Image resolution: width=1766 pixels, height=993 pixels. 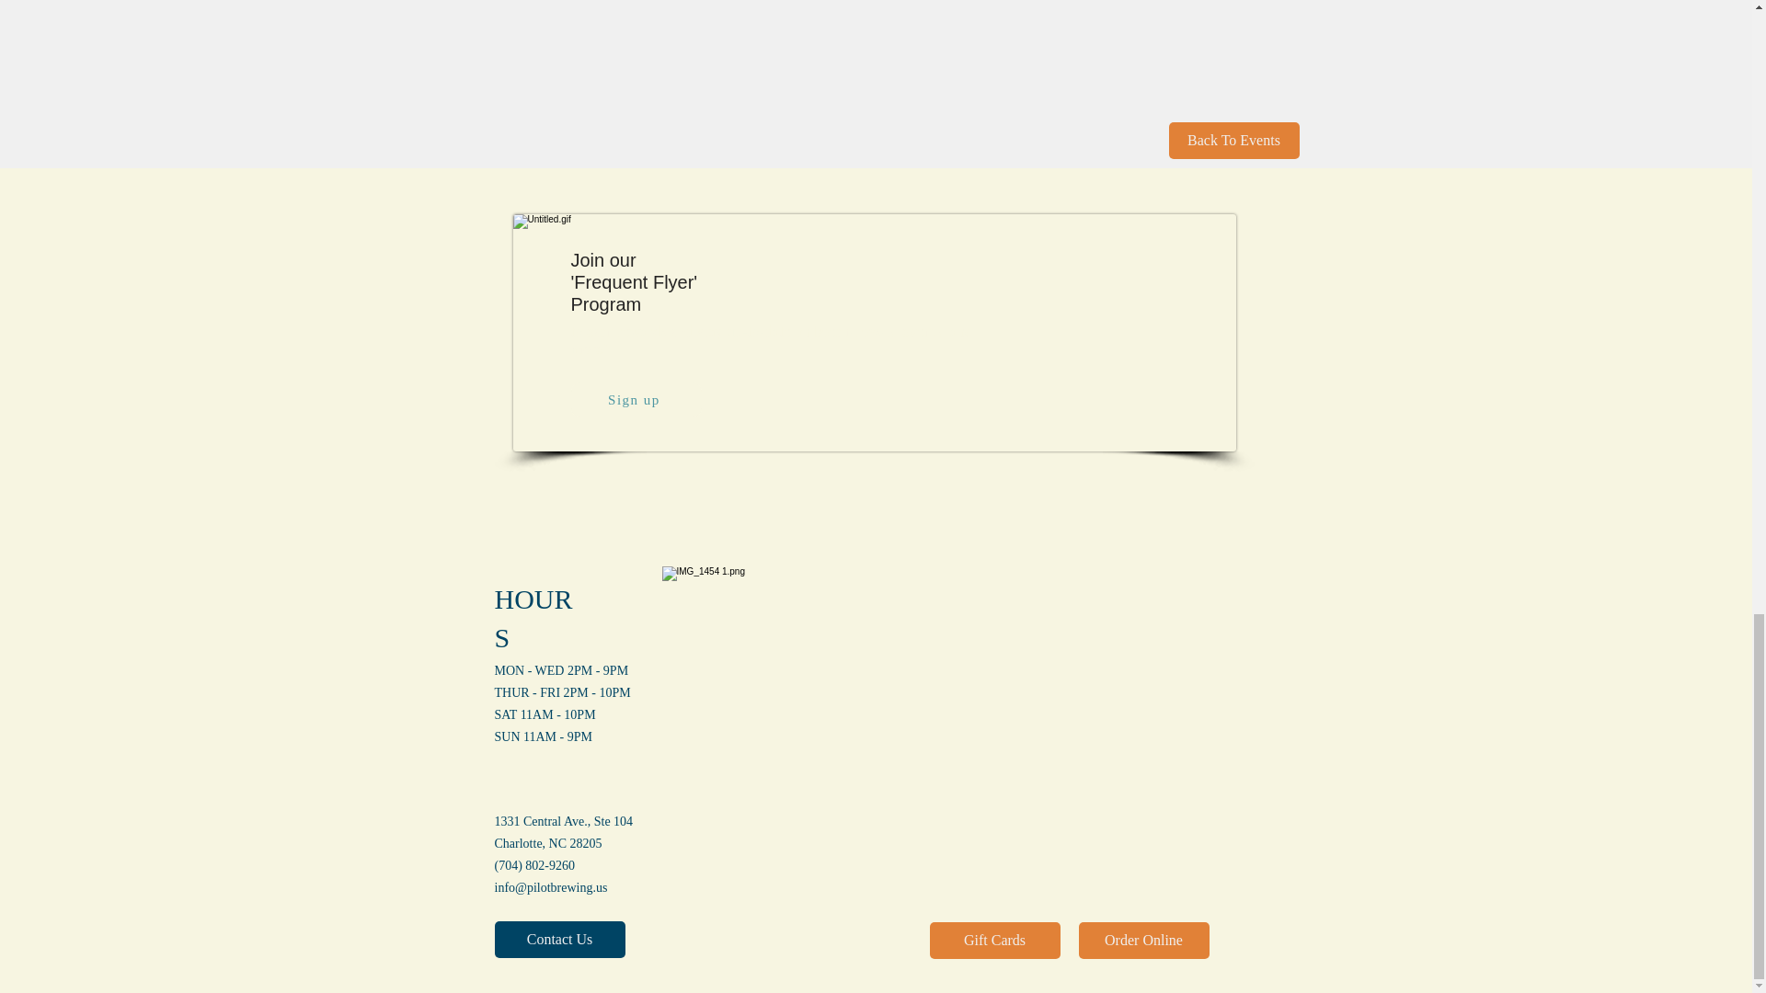 I want to click on sign up, so click(x=875, y=333).